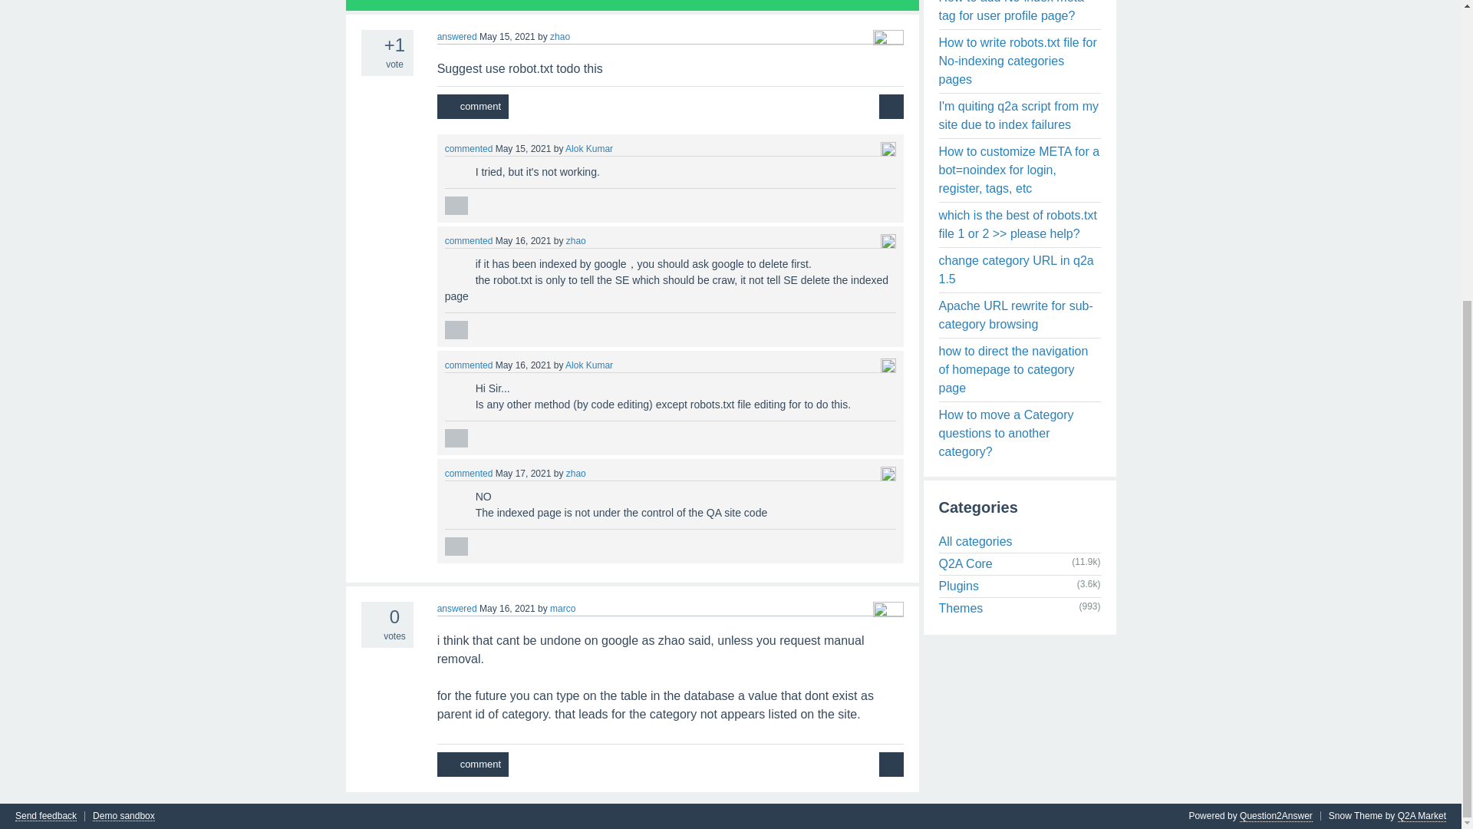 This screenshot has height=829, width=1473. What do you see at coordinates (456, 329) in the screenshot?
I see `Reply to this comment` at bounding box center [456, 329].